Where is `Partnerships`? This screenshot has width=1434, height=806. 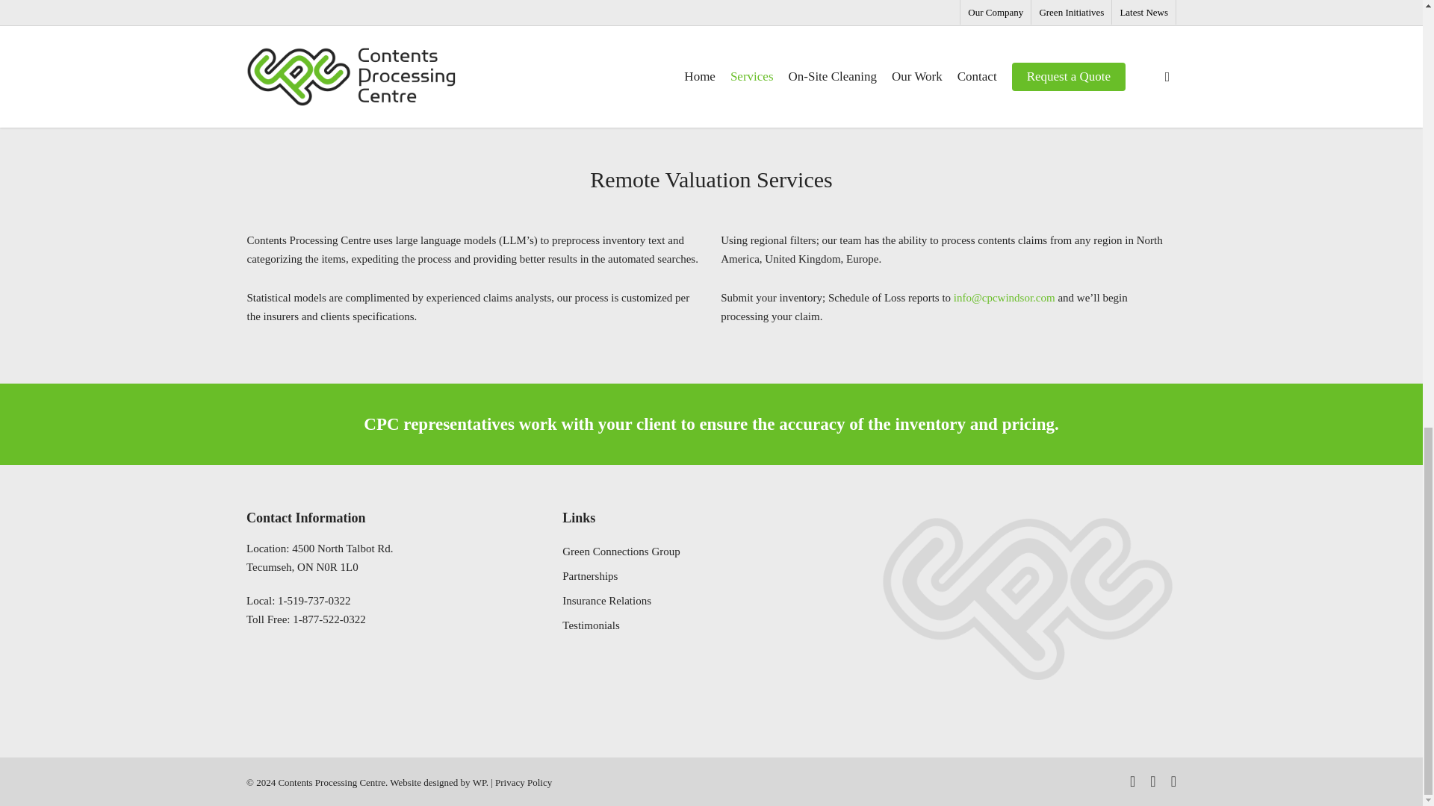
Partnerships is located at coordinates (681, 576).